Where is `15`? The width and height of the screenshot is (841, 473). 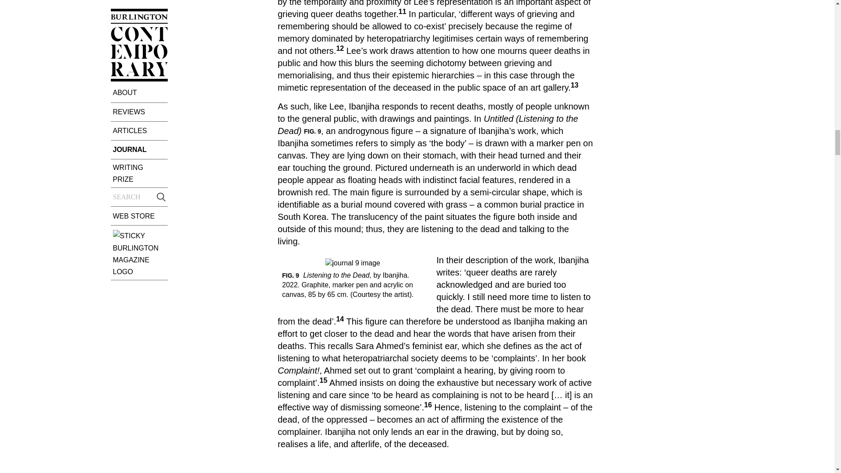
15 is located at coordinates (323, 380).